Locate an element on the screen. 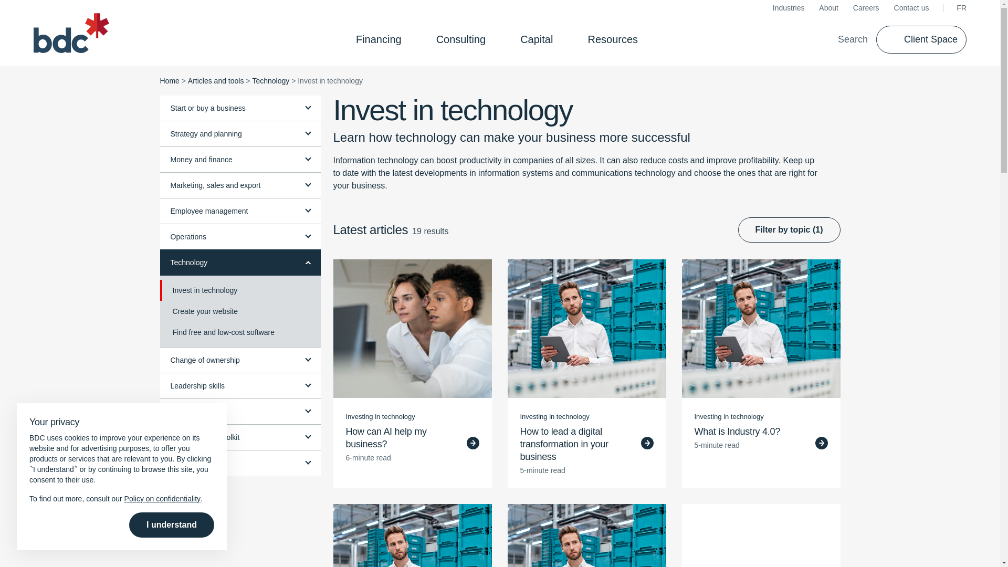 The width and height of the screenshot is (1008, 567). Financing is located at coordinates (382, 39).